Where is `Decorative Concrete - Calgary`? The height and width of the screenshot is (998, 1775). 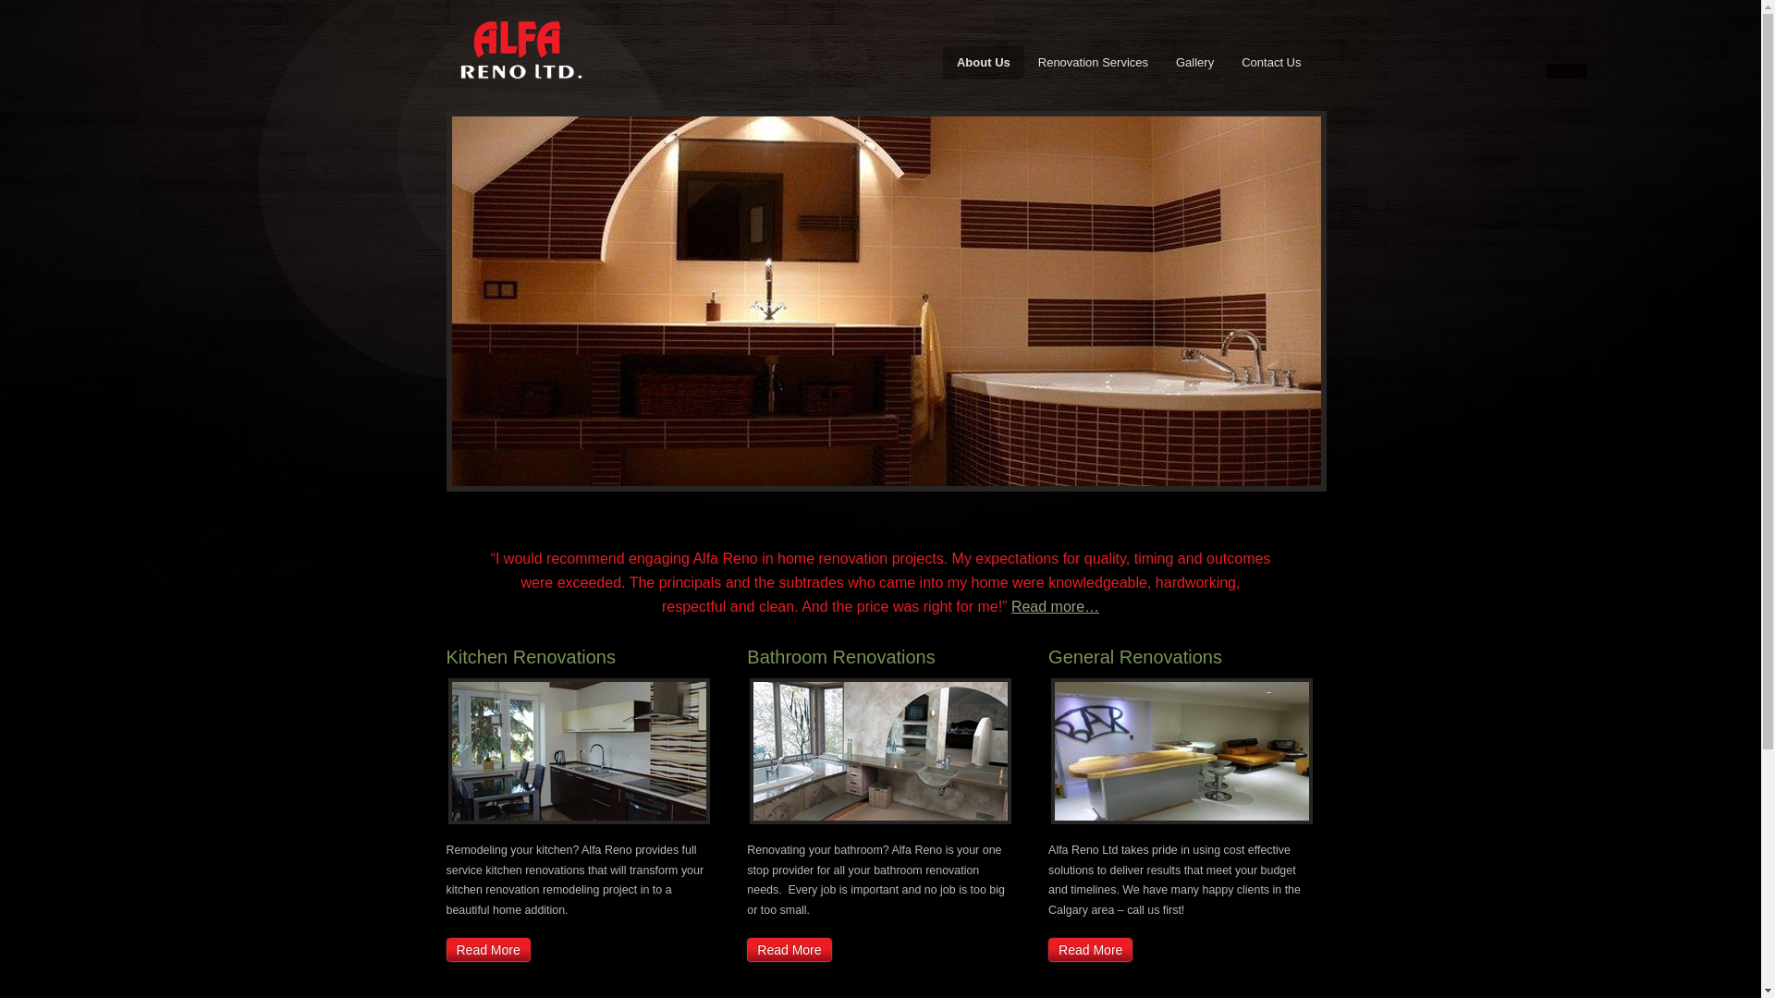
Decorative Concrete - Calgary is located at coordinates (1181, 751).